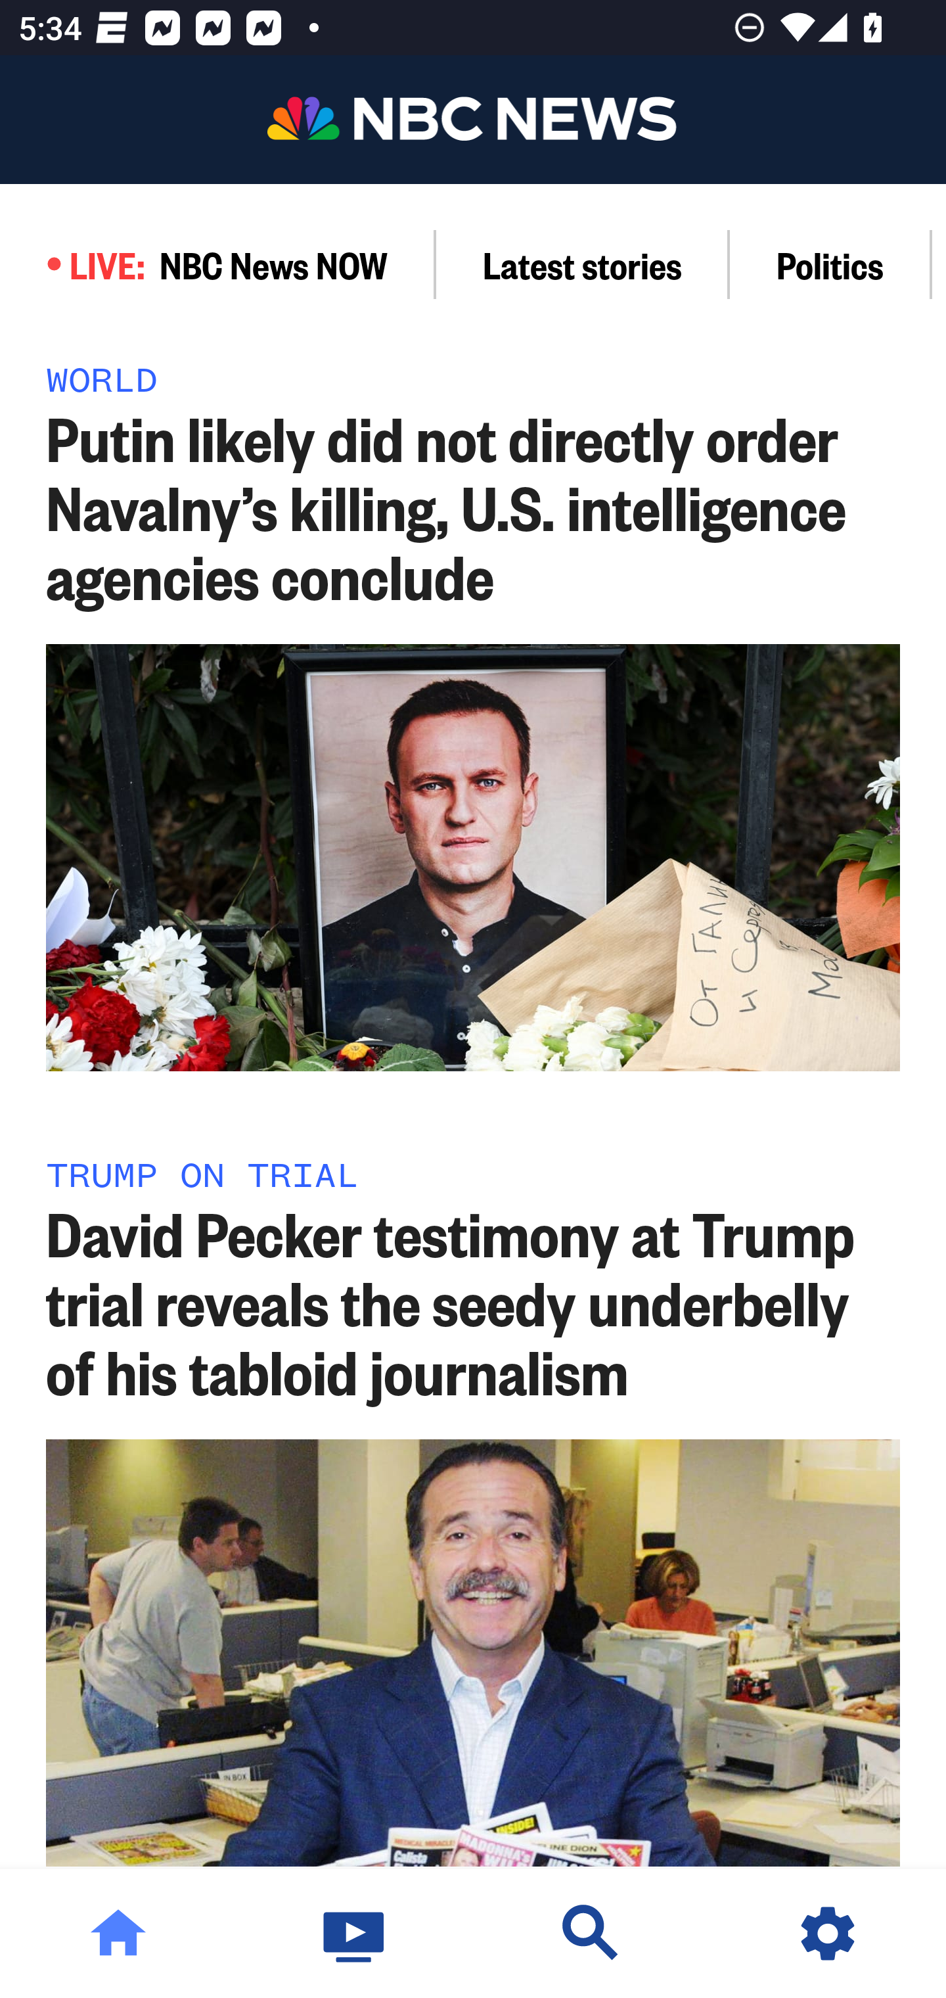 The width and height of the screenshot is (946, 1998). Describe the element at coordinates (830, 264) in the screenshot. I see `Politics Section,Politics` at that location.